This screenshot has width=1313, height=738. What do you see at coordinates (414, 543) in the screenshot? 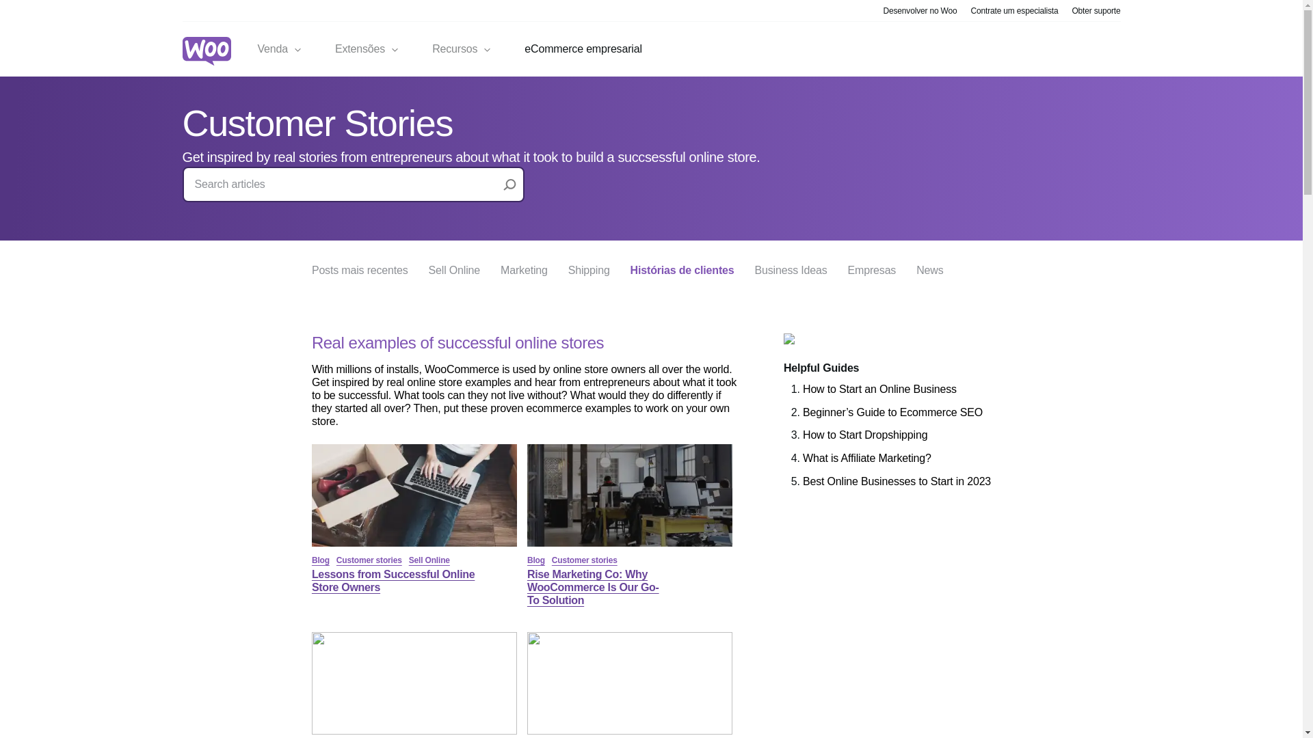
I see `Lessons from Successful Online Store Owners` at bounding box center [414, 543].